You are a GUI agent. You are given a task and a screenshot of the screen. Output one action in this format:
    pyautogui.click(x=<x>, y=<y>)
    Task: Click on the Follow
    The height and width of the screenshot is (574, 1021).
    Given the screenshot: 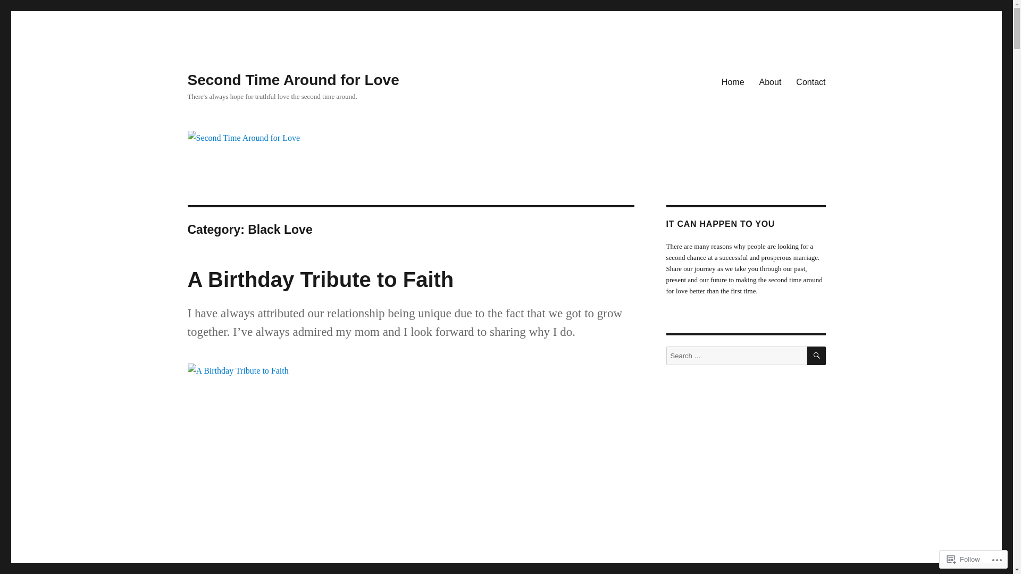 What is the action you would take?
    pyautogui.click(x=964, y=559)
    